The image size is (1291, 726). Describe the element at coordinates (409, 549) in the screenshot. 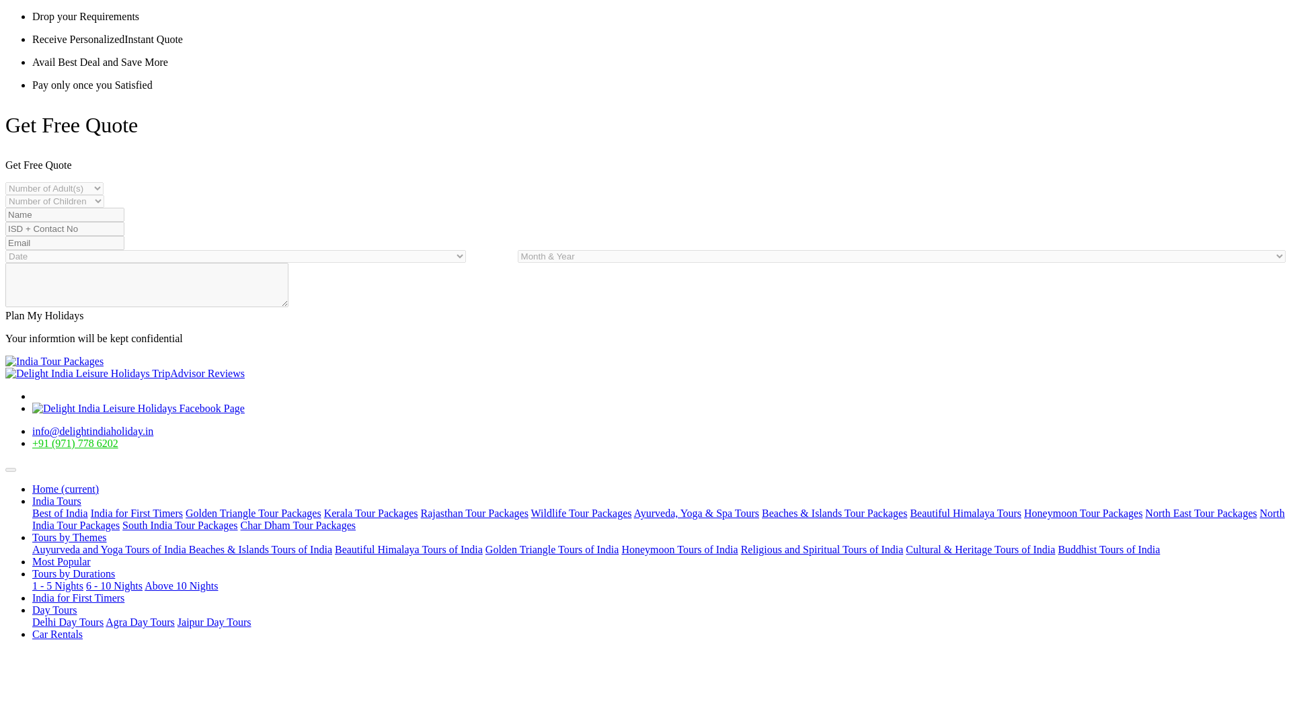

I see `Beautiful Himalaya Tours of India` at that location.